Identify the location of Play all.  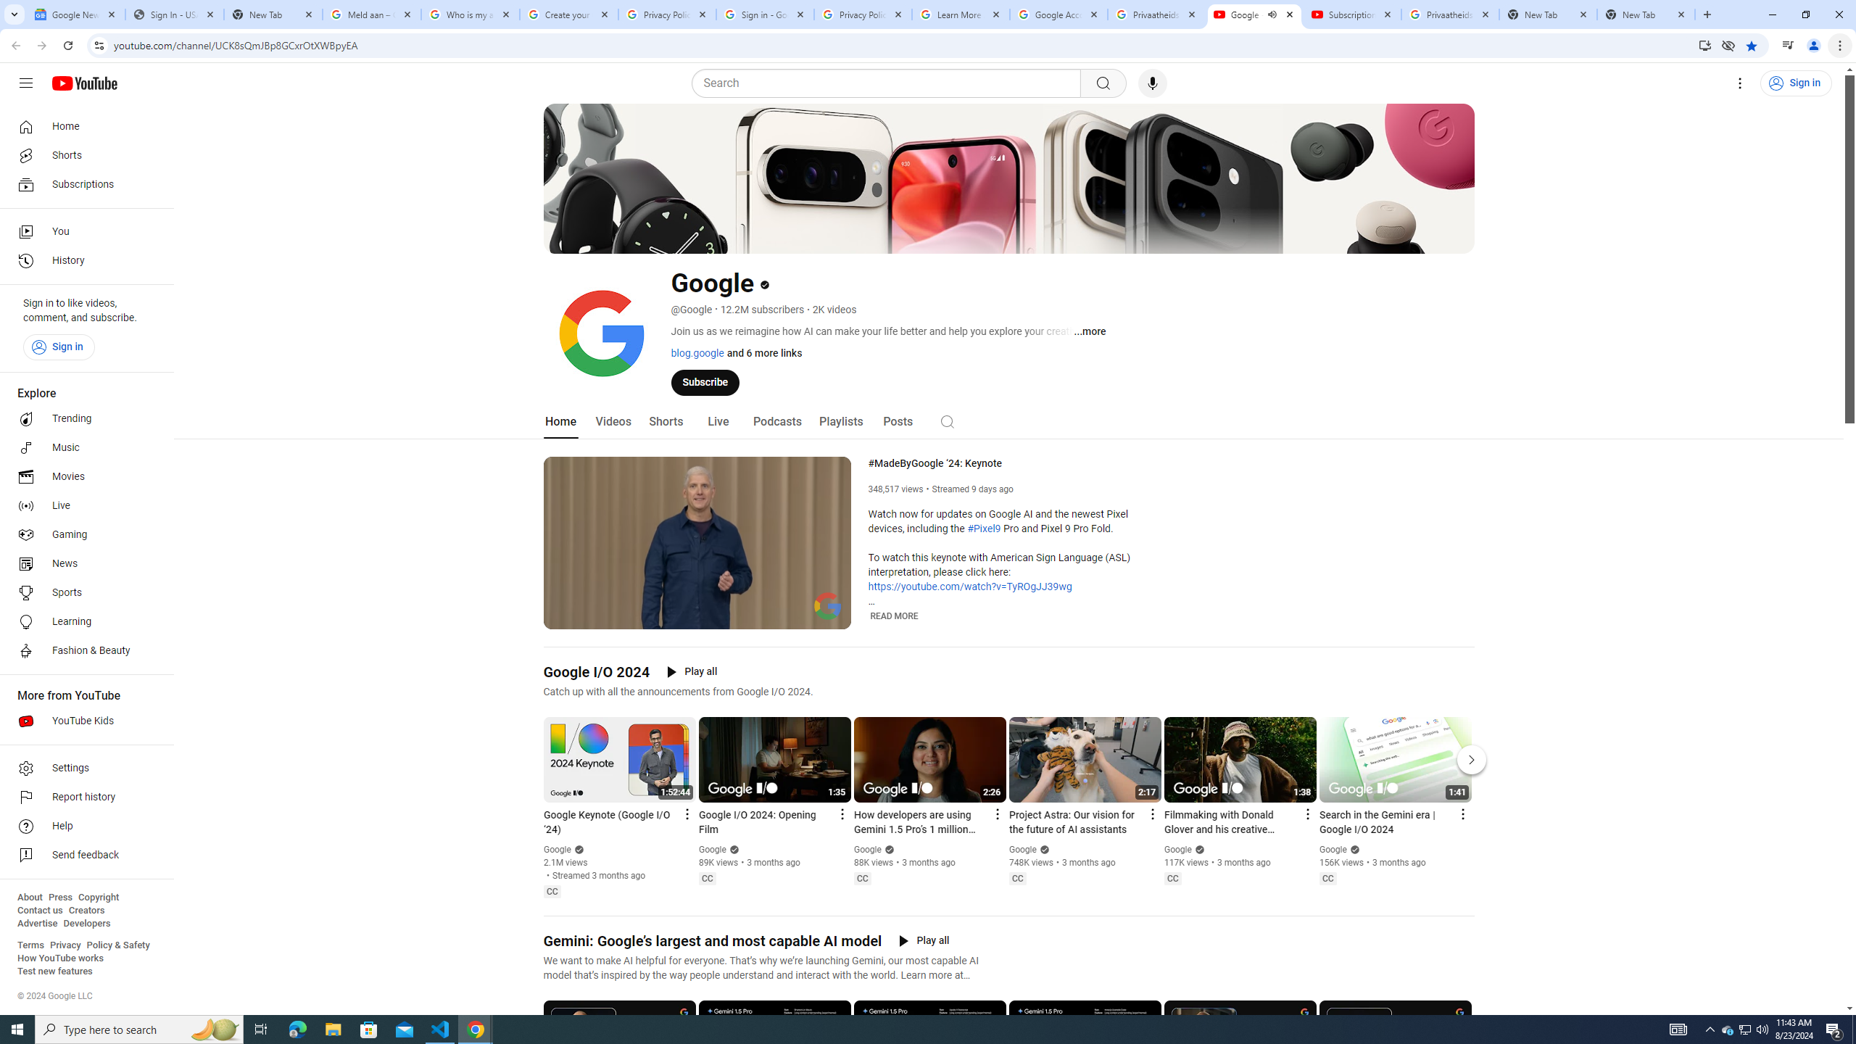
(924, 941).